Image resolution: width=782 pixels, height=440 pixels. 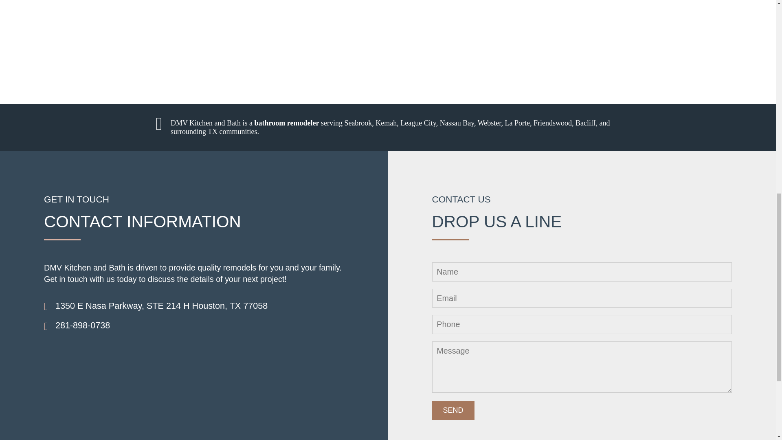 I want to click on bathroom remodeler, so click(x=287, y=123).